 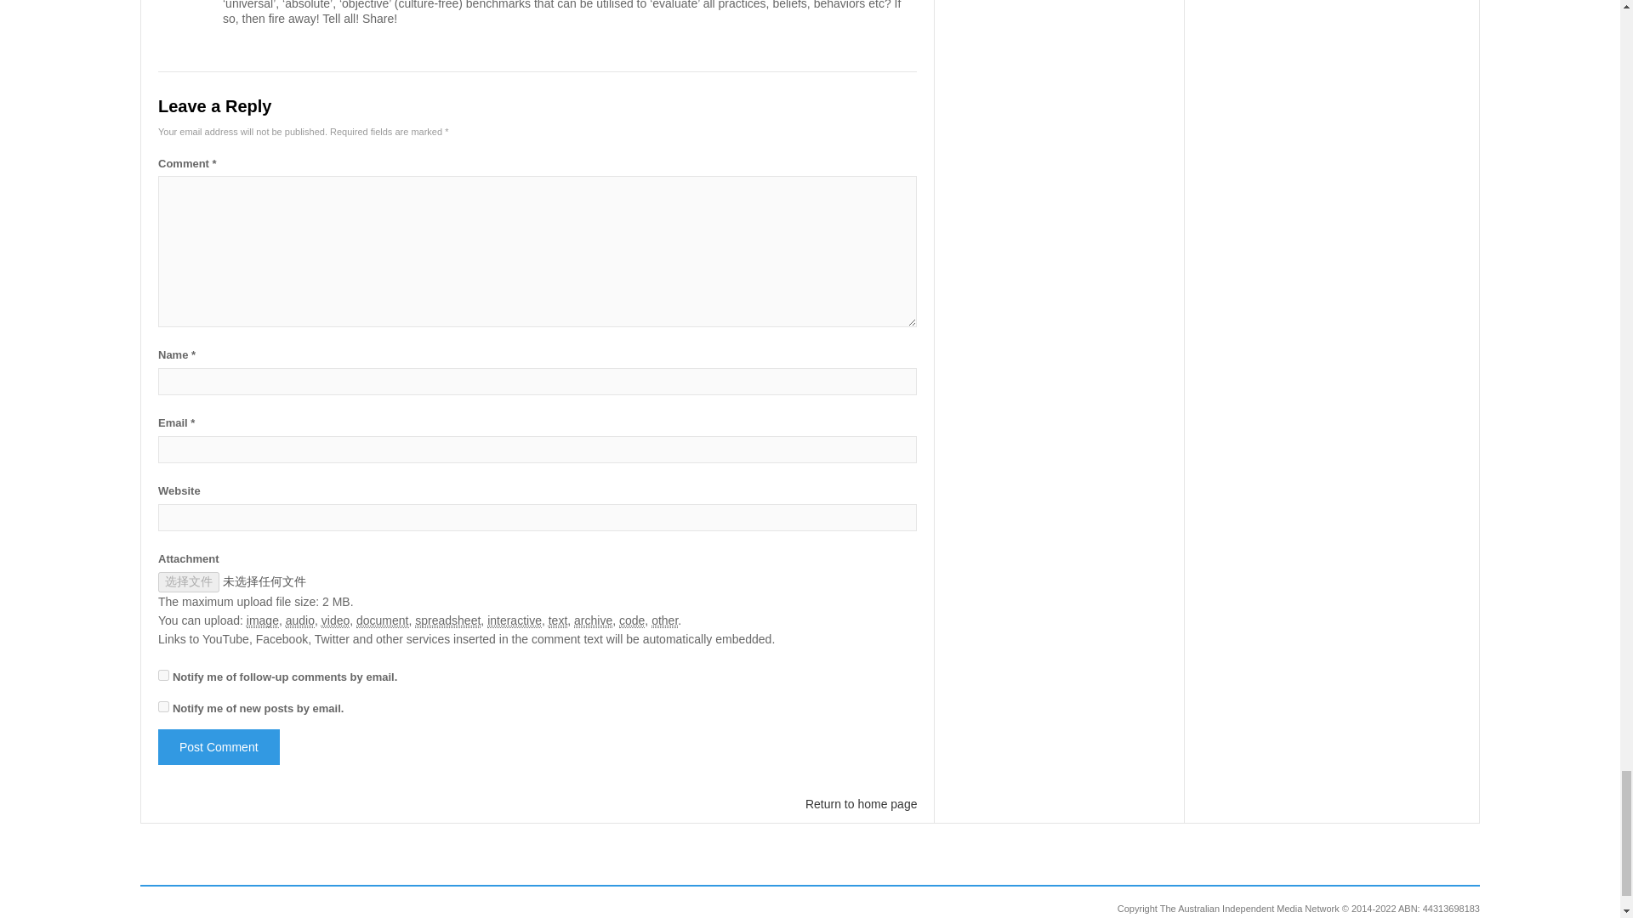 I want to click on Post Comment, so click(x=219, y=746).